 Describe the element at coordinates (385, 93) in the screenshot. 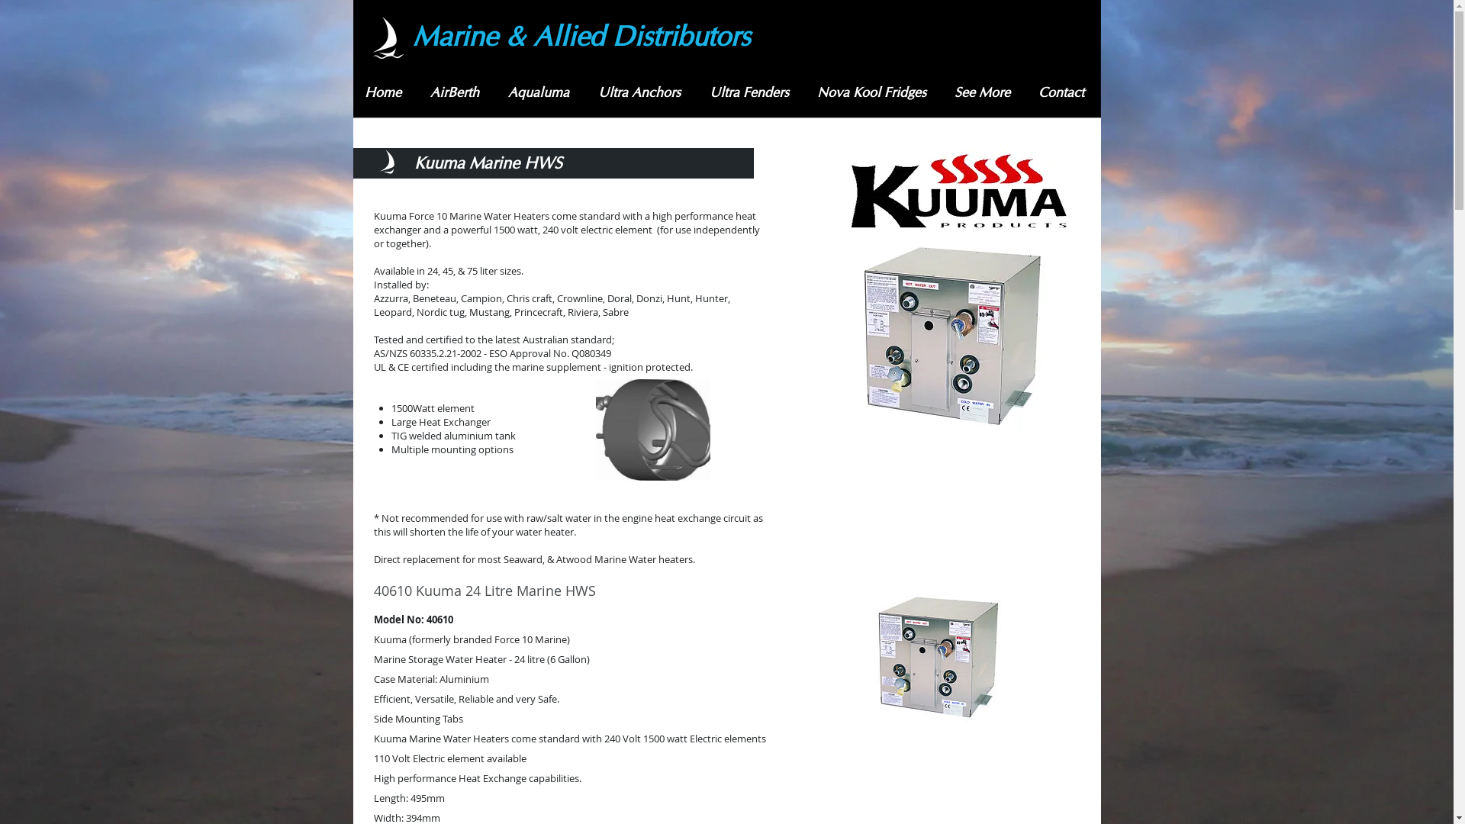

I see `Home` at that location.